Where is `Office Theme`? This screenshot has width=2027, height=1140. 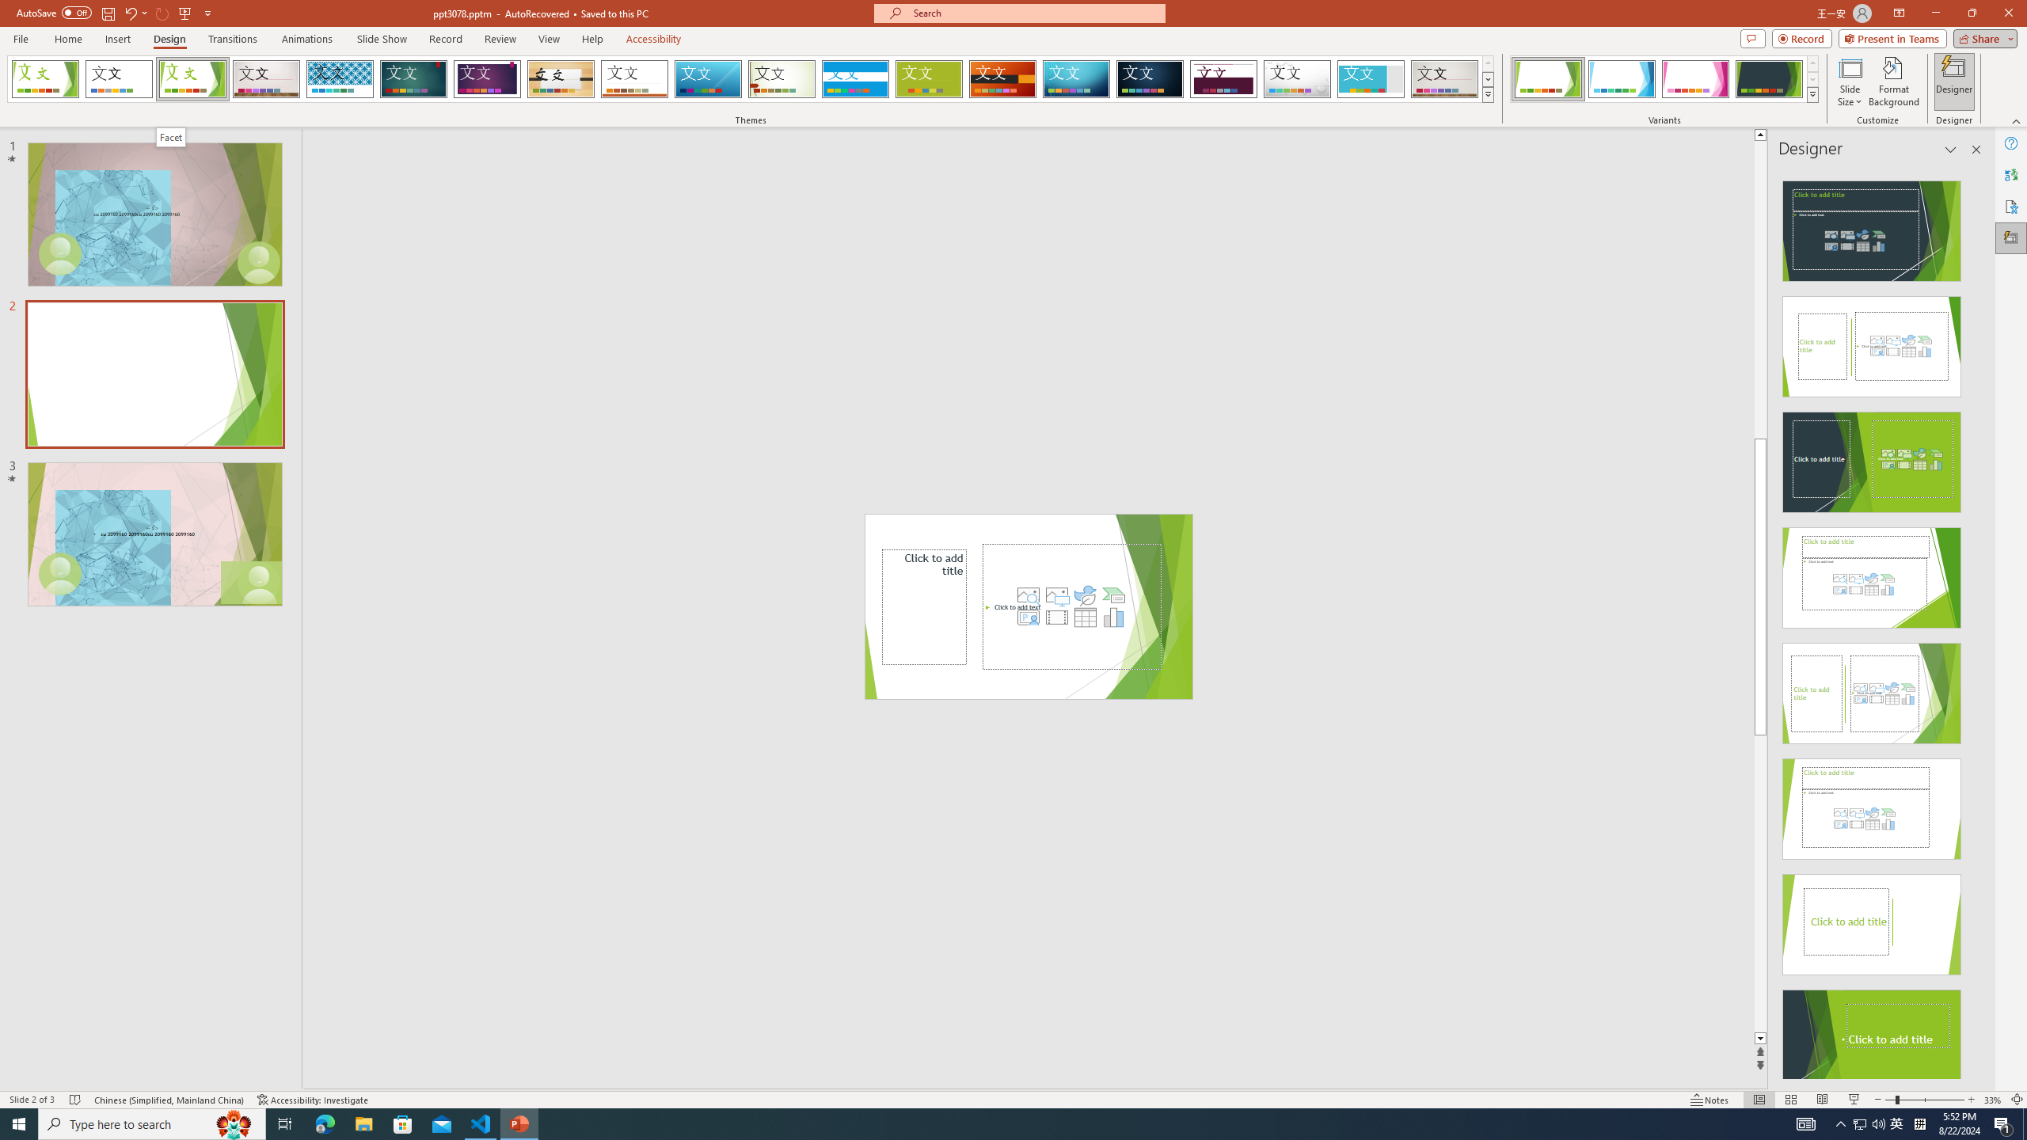
Office Theme is located at coordinates (119, 79).